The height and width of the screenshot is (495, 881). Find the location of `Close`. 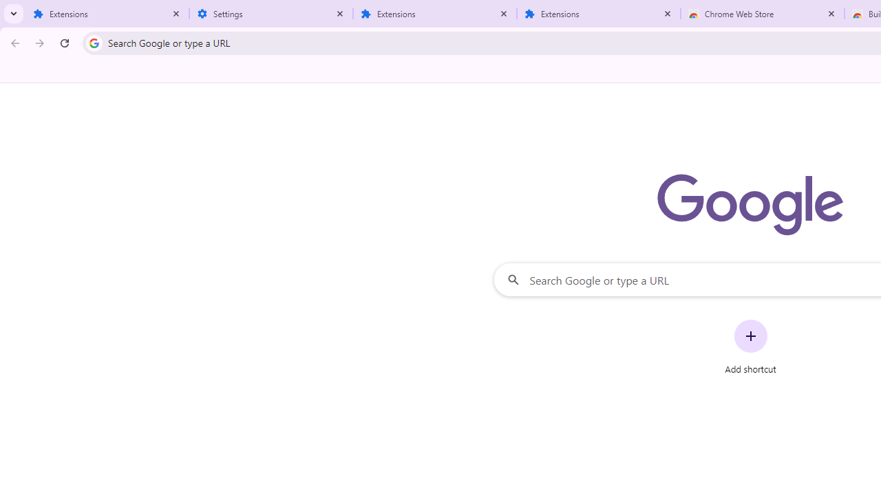

Close is located at coordinates (831, 13).